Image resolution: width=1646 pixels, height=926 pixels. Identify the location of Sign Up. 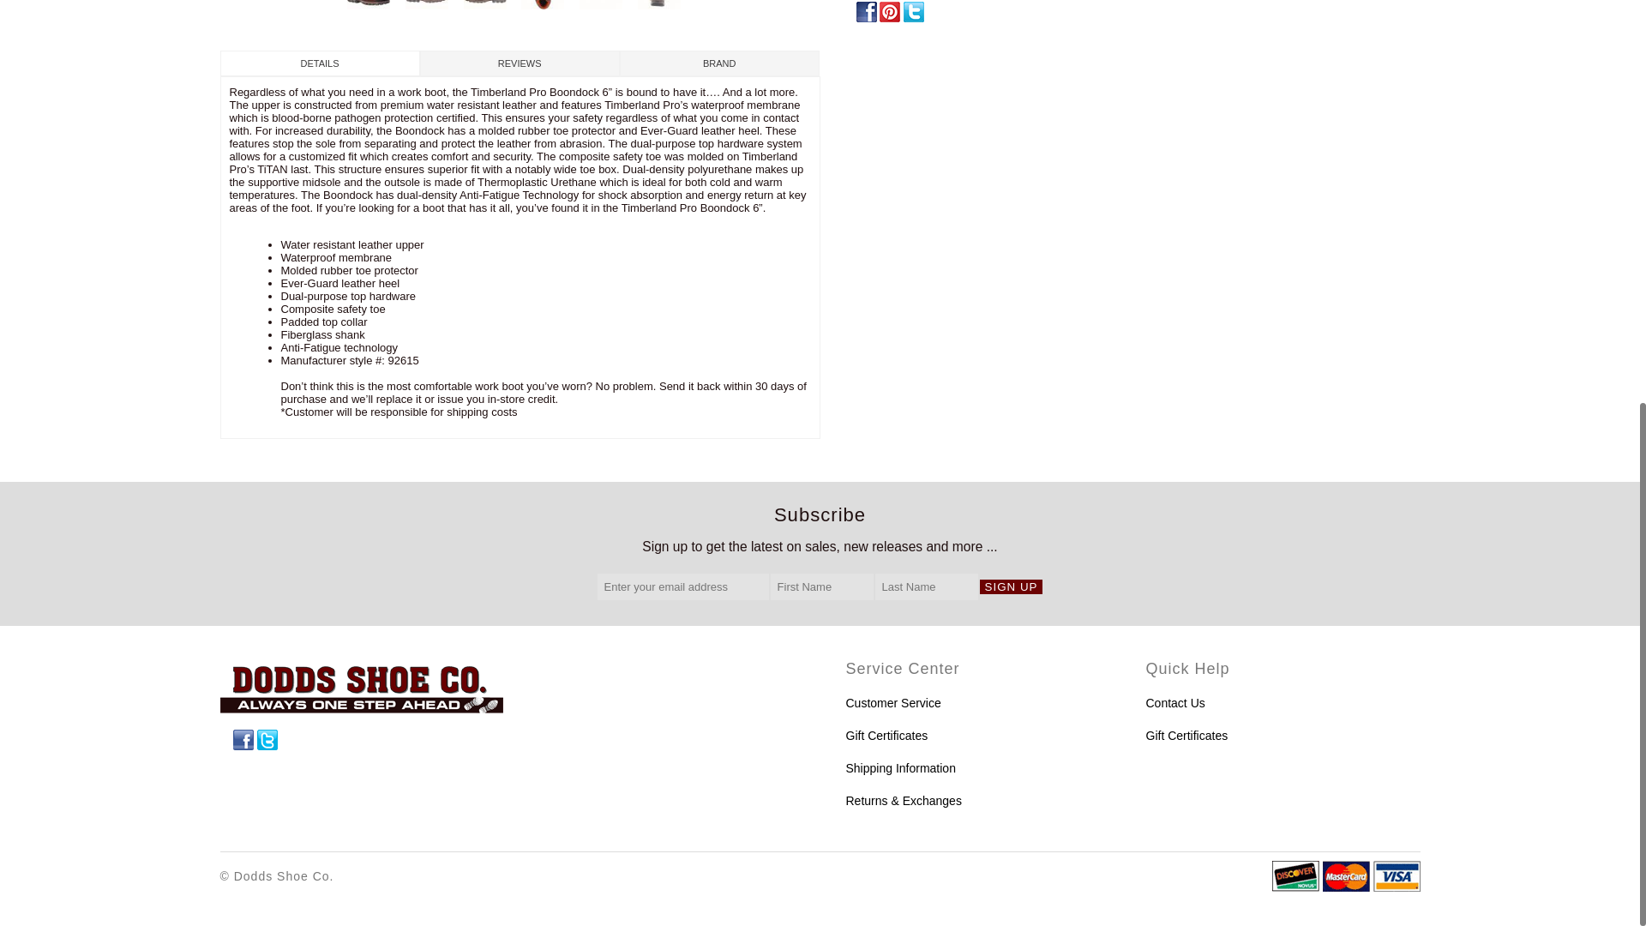
(1012, 586).